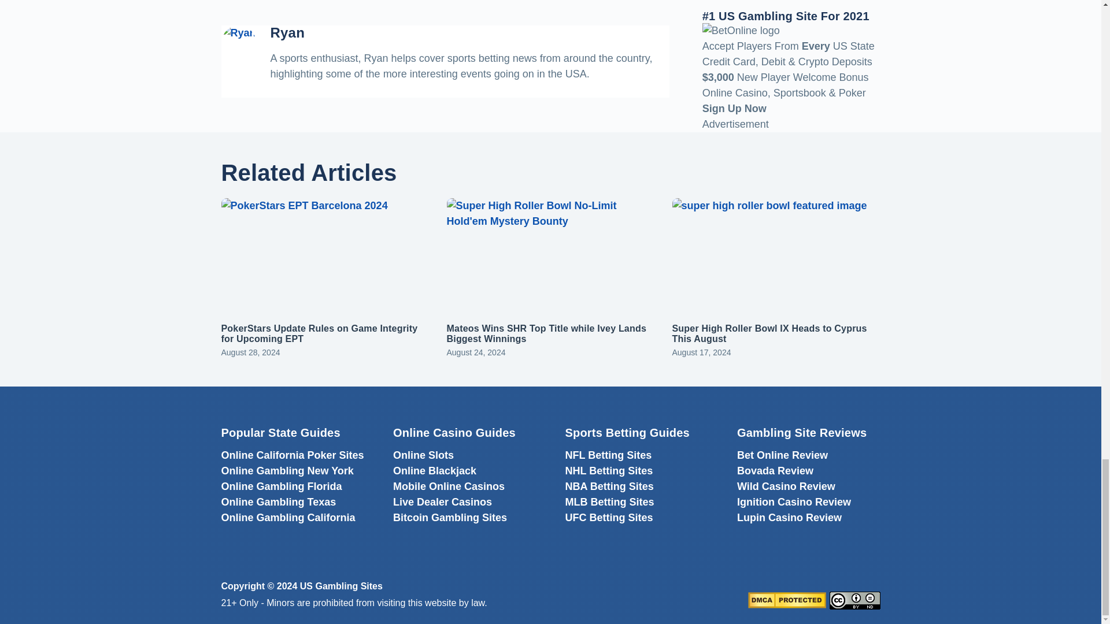 The image size is (1110, 624). Describe the element at coordinates (281, 486) in the screenshot. I see `Online Gambling Florida` at that location.